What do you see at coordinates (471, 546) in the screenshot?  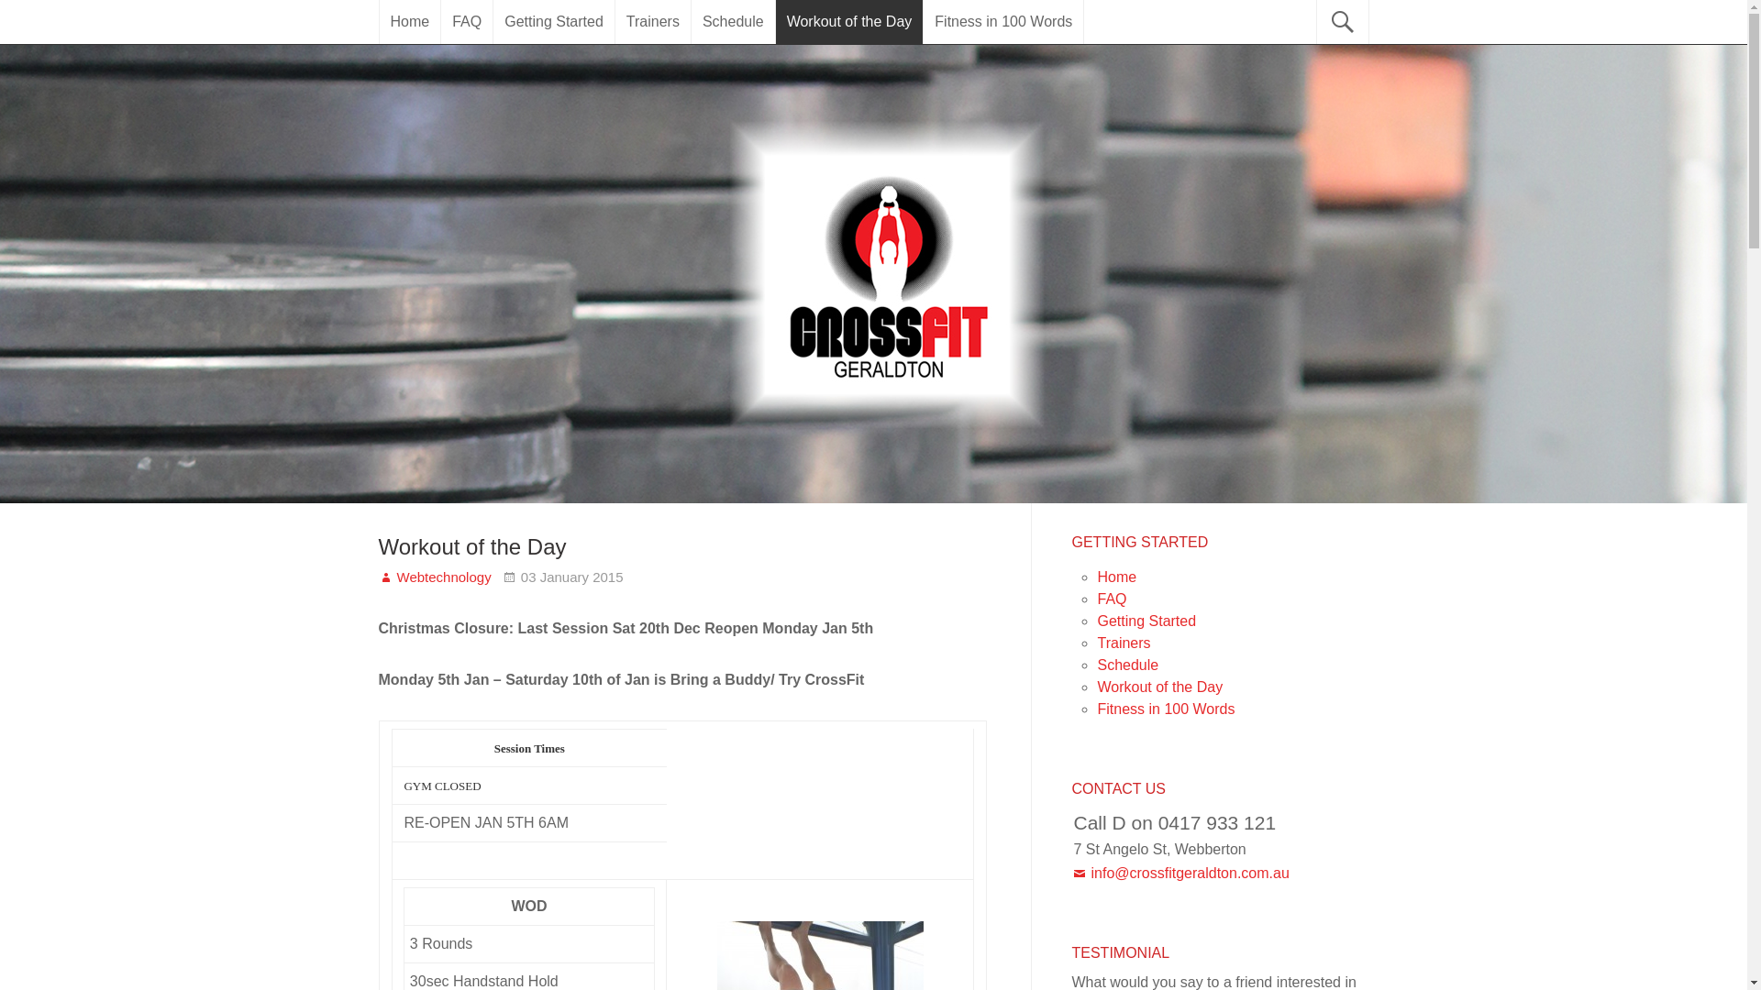 I see `Workout of the Day` at bounding box center [471, 546].